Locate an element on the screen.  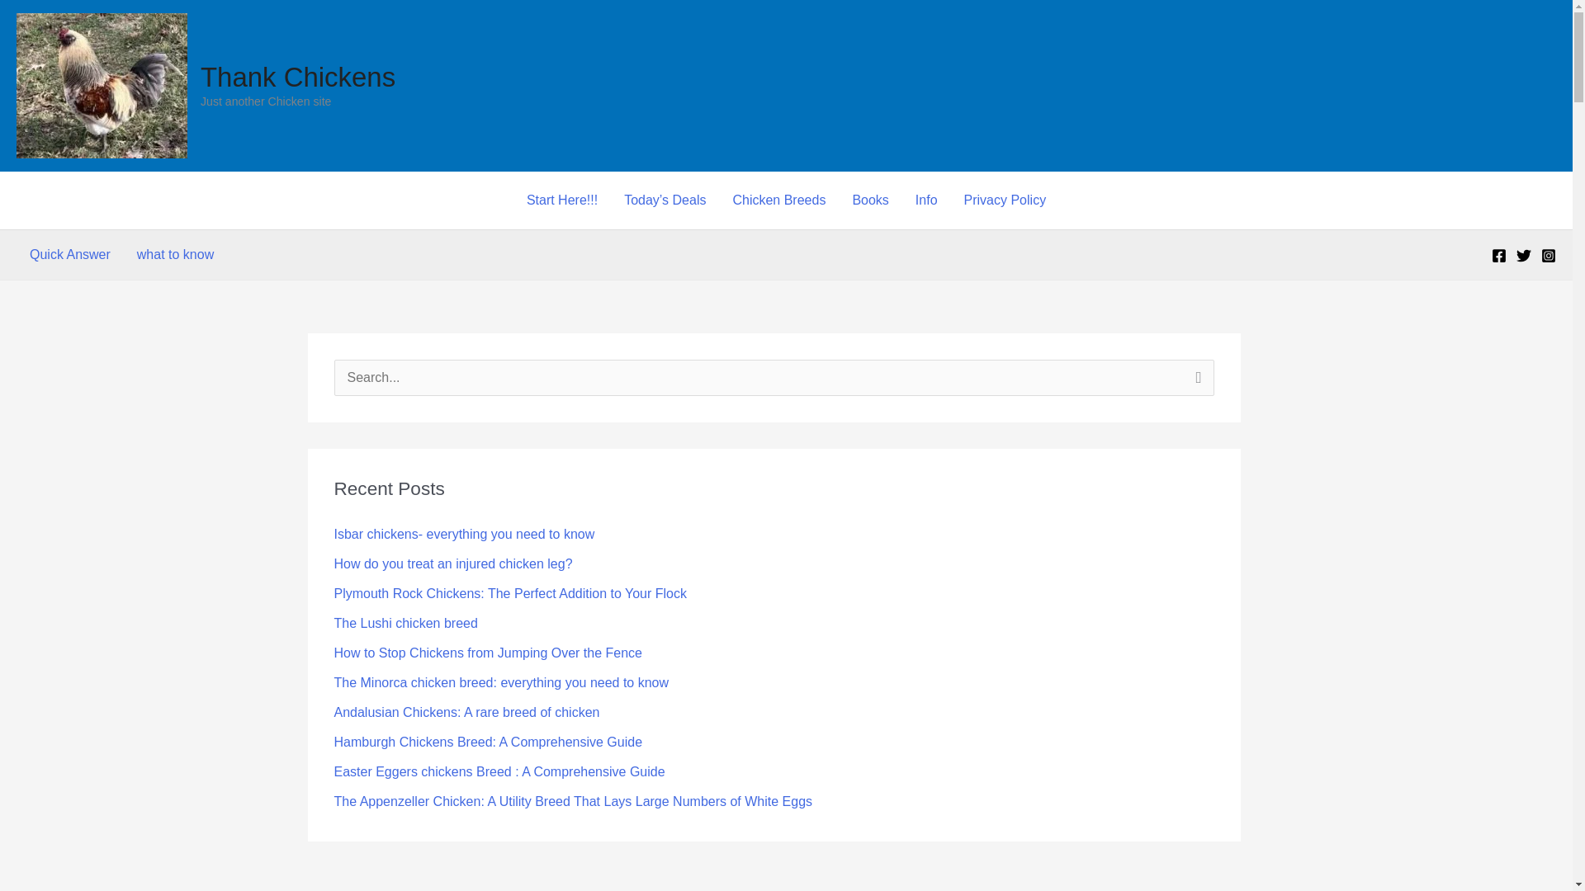
Hamburgh Chickens Breed: A Comprehensive Guide is located at coordinates (487, 742).